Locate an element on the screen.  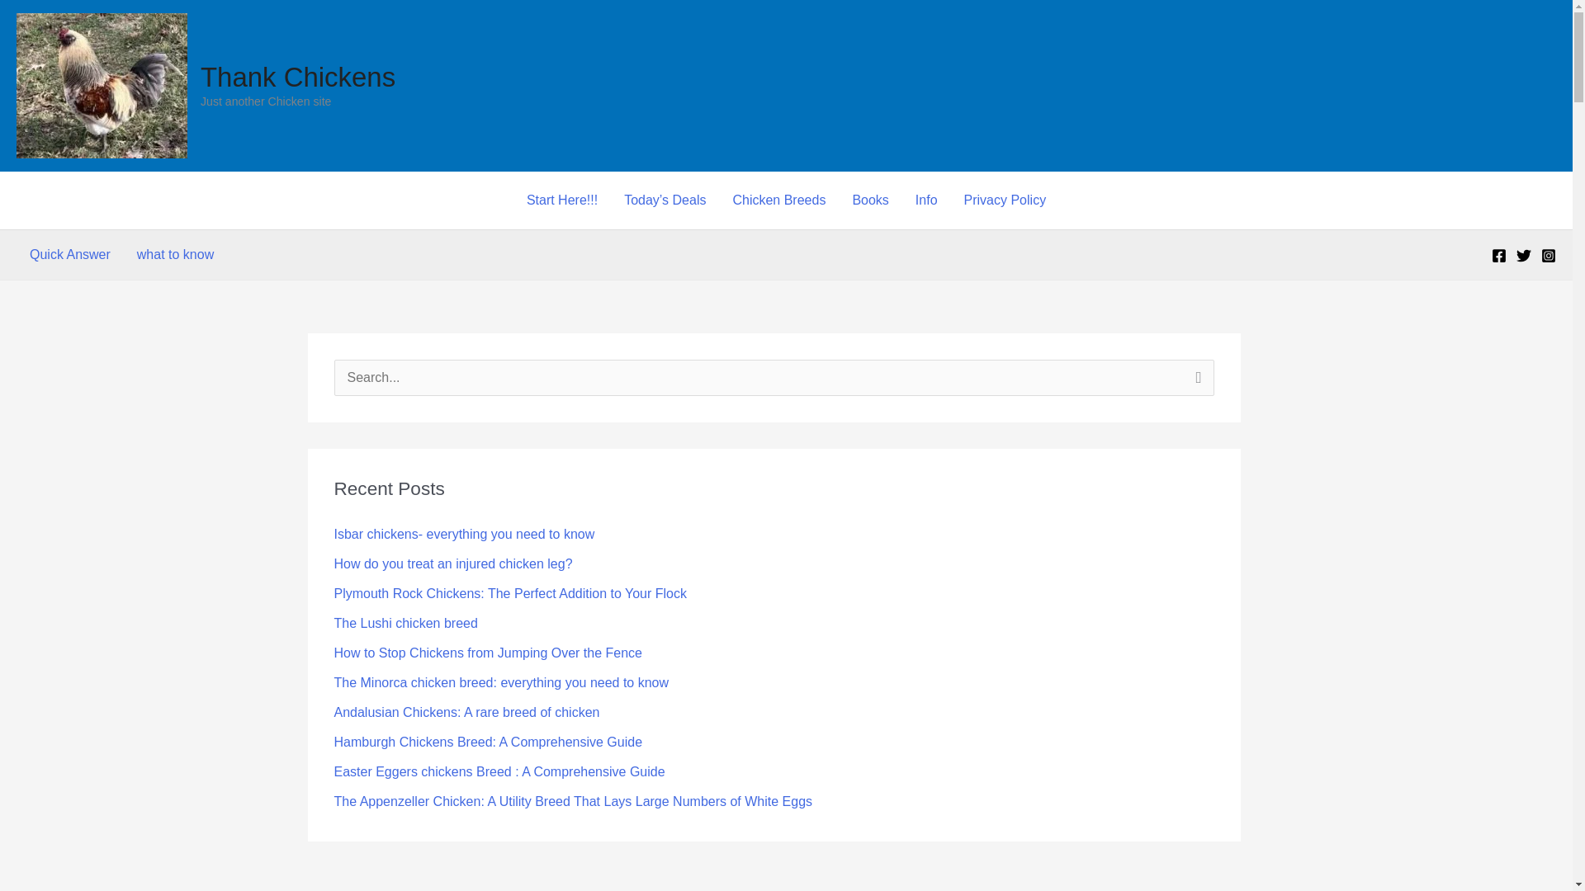
Hamburgh Chickens Breed: A Comprehensive Guide is located at coordinates (487, 742).